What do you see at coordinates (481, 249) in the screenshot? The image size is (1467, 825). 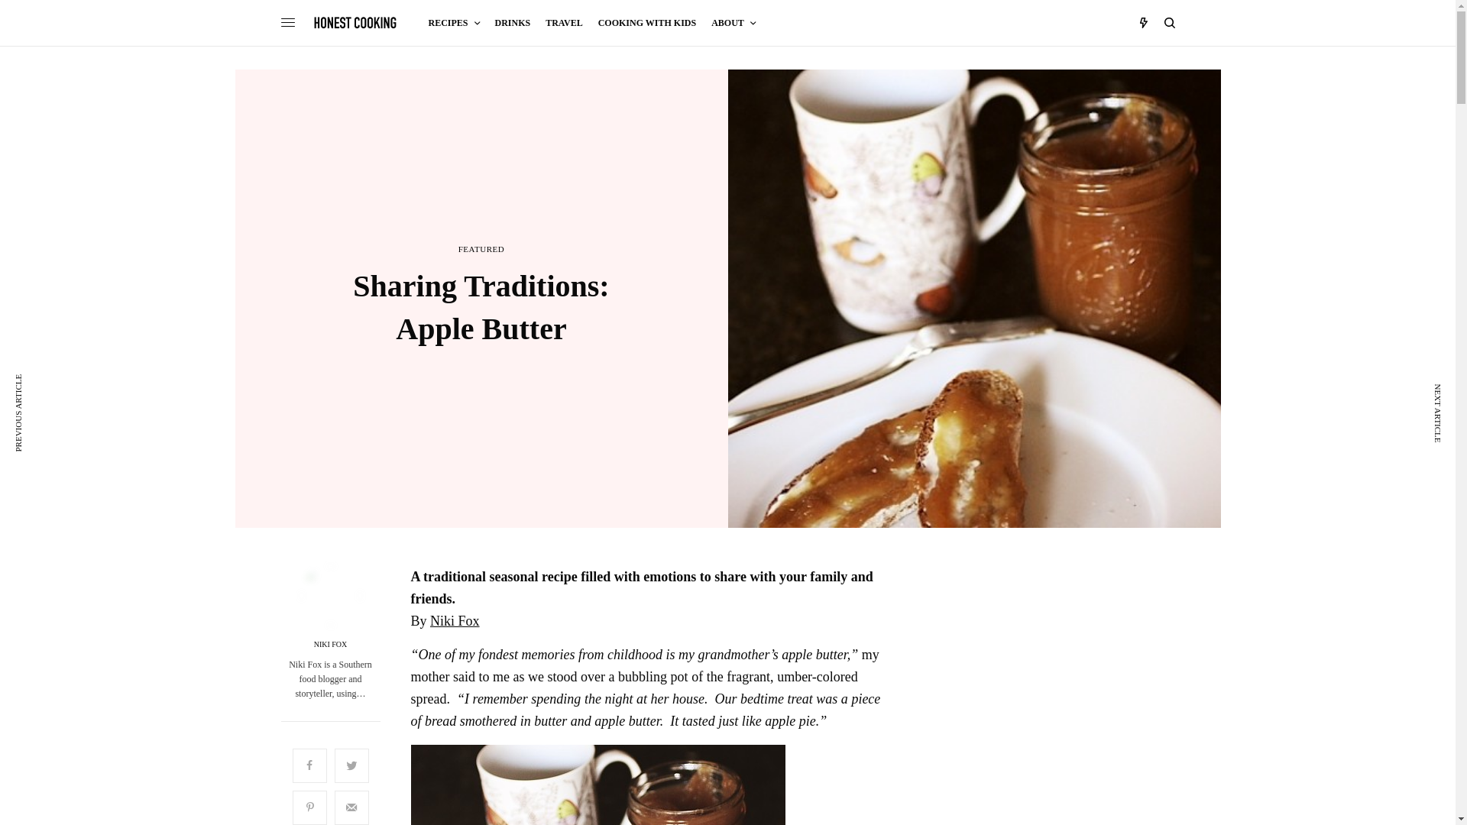 I see `FEATURED` at bounding box center [481, 249].